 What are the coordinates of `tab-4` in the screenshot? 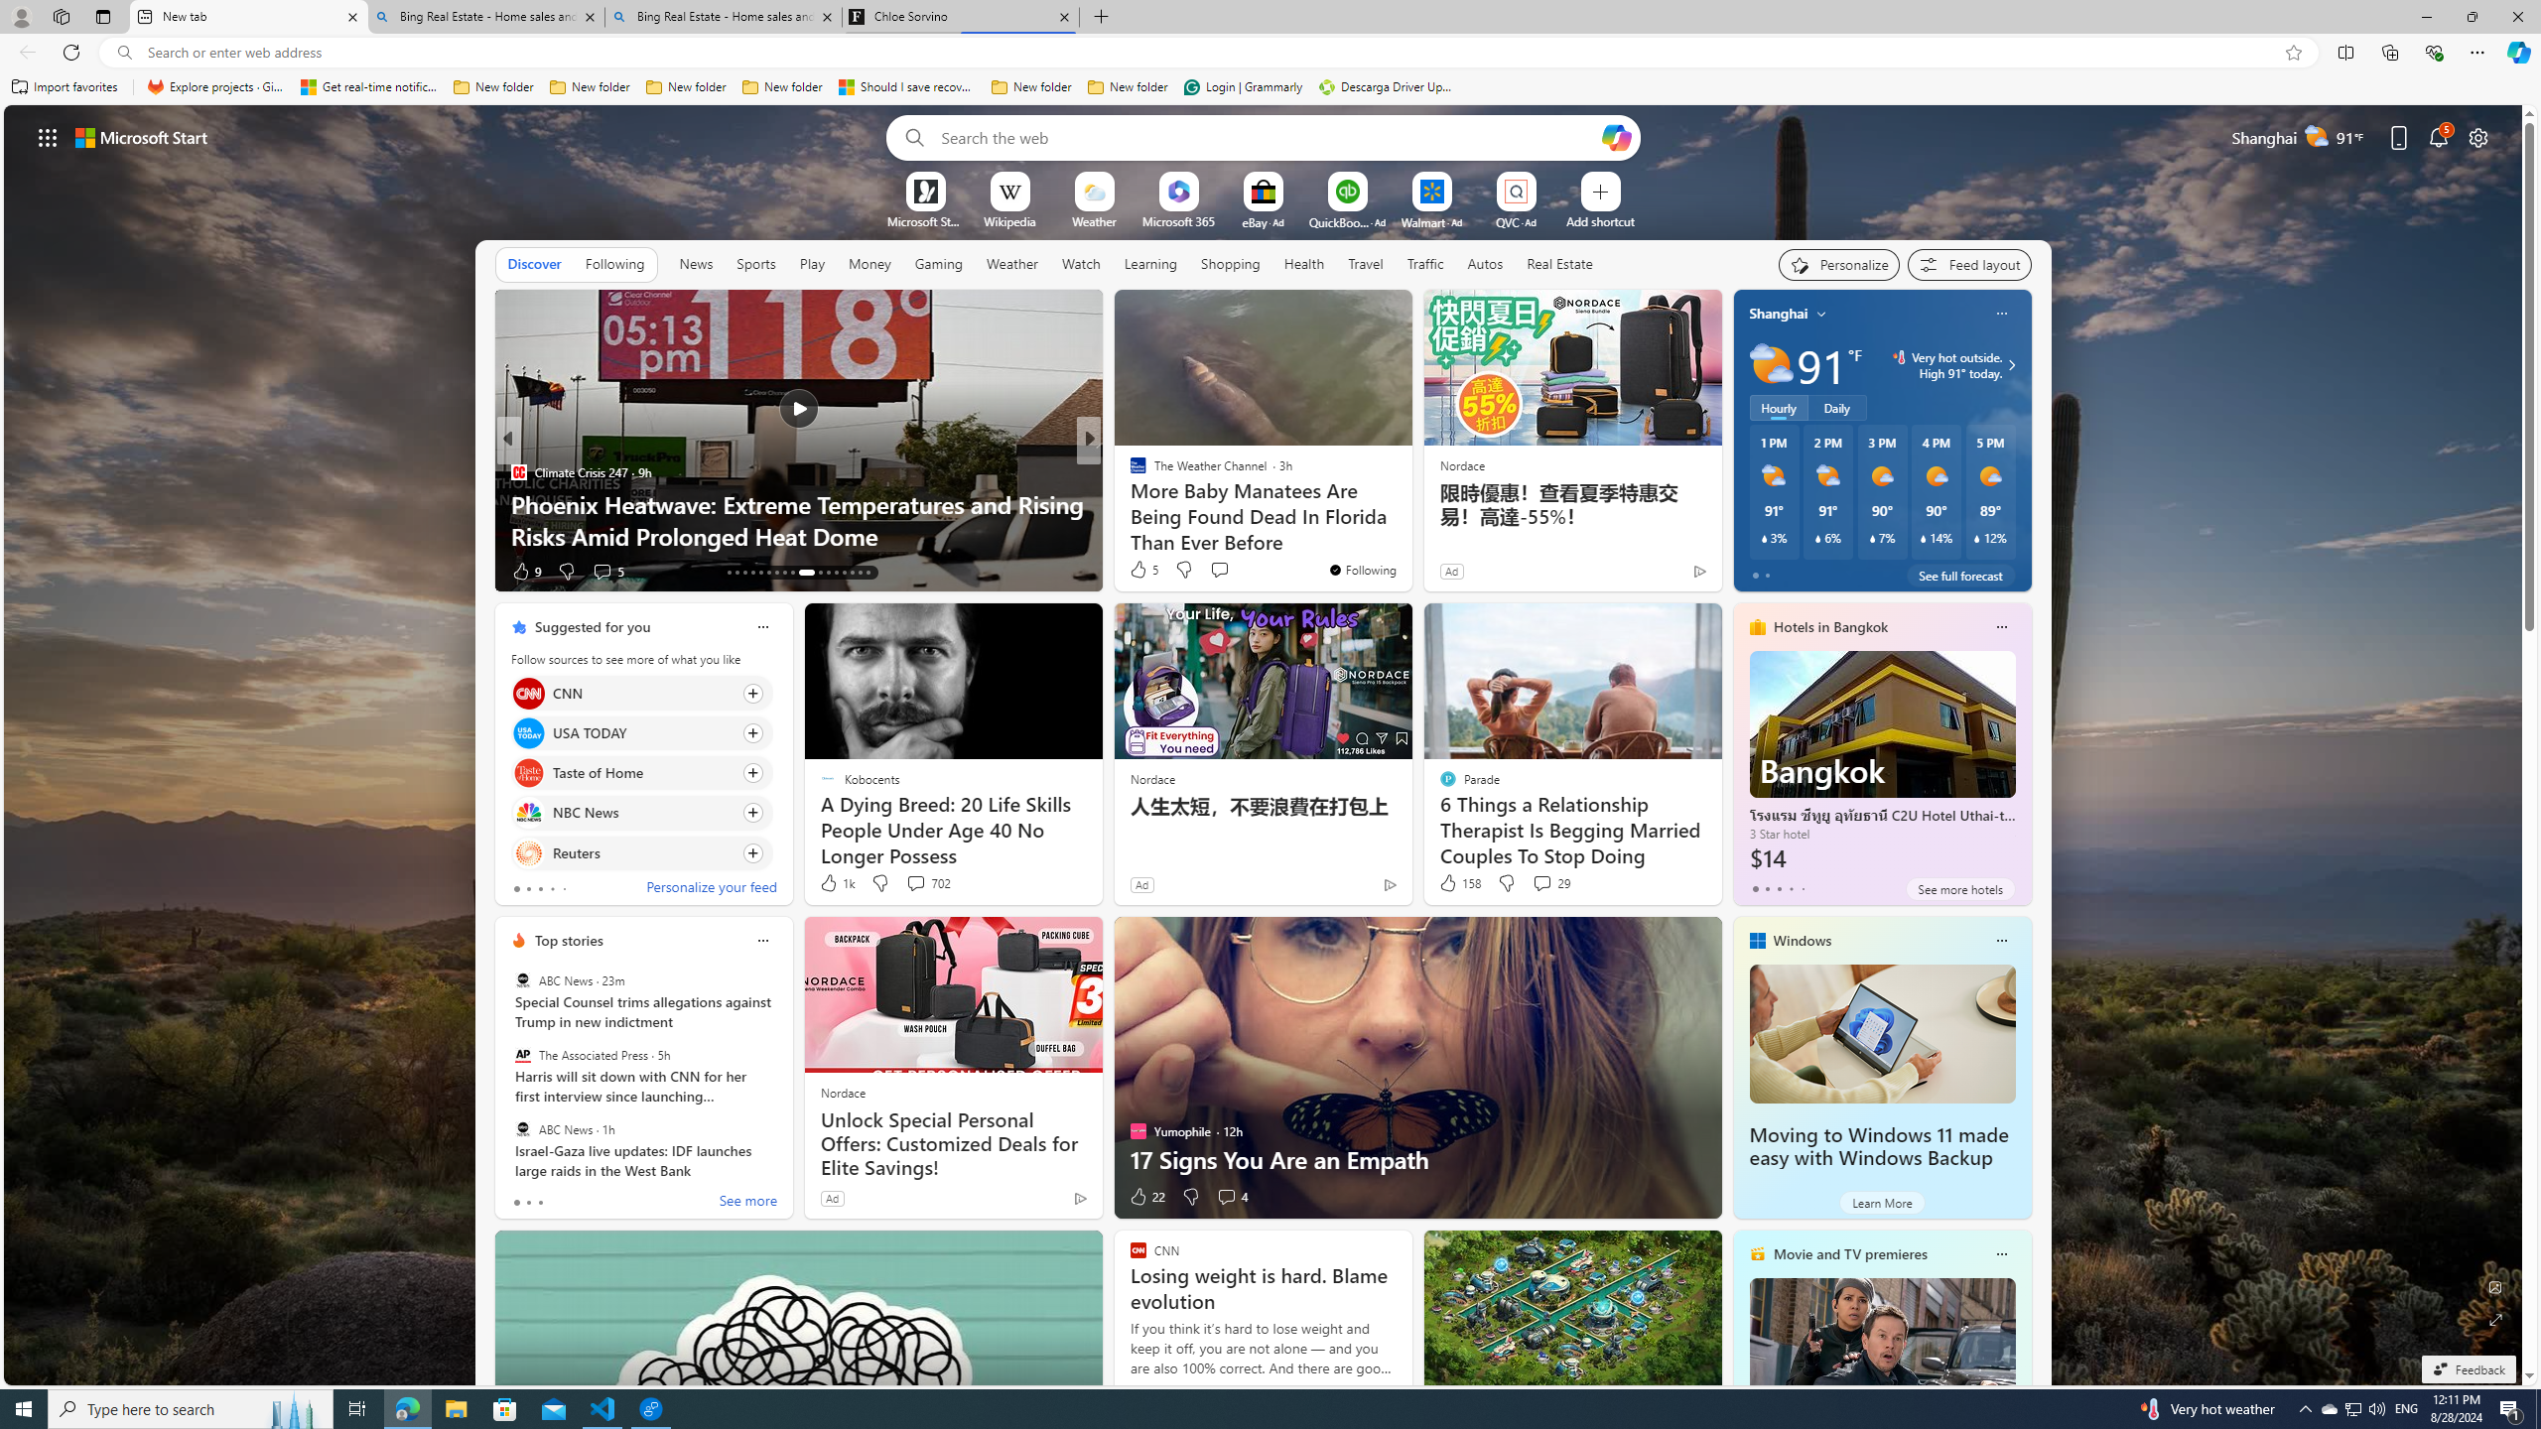 It's located at (1803, 888).